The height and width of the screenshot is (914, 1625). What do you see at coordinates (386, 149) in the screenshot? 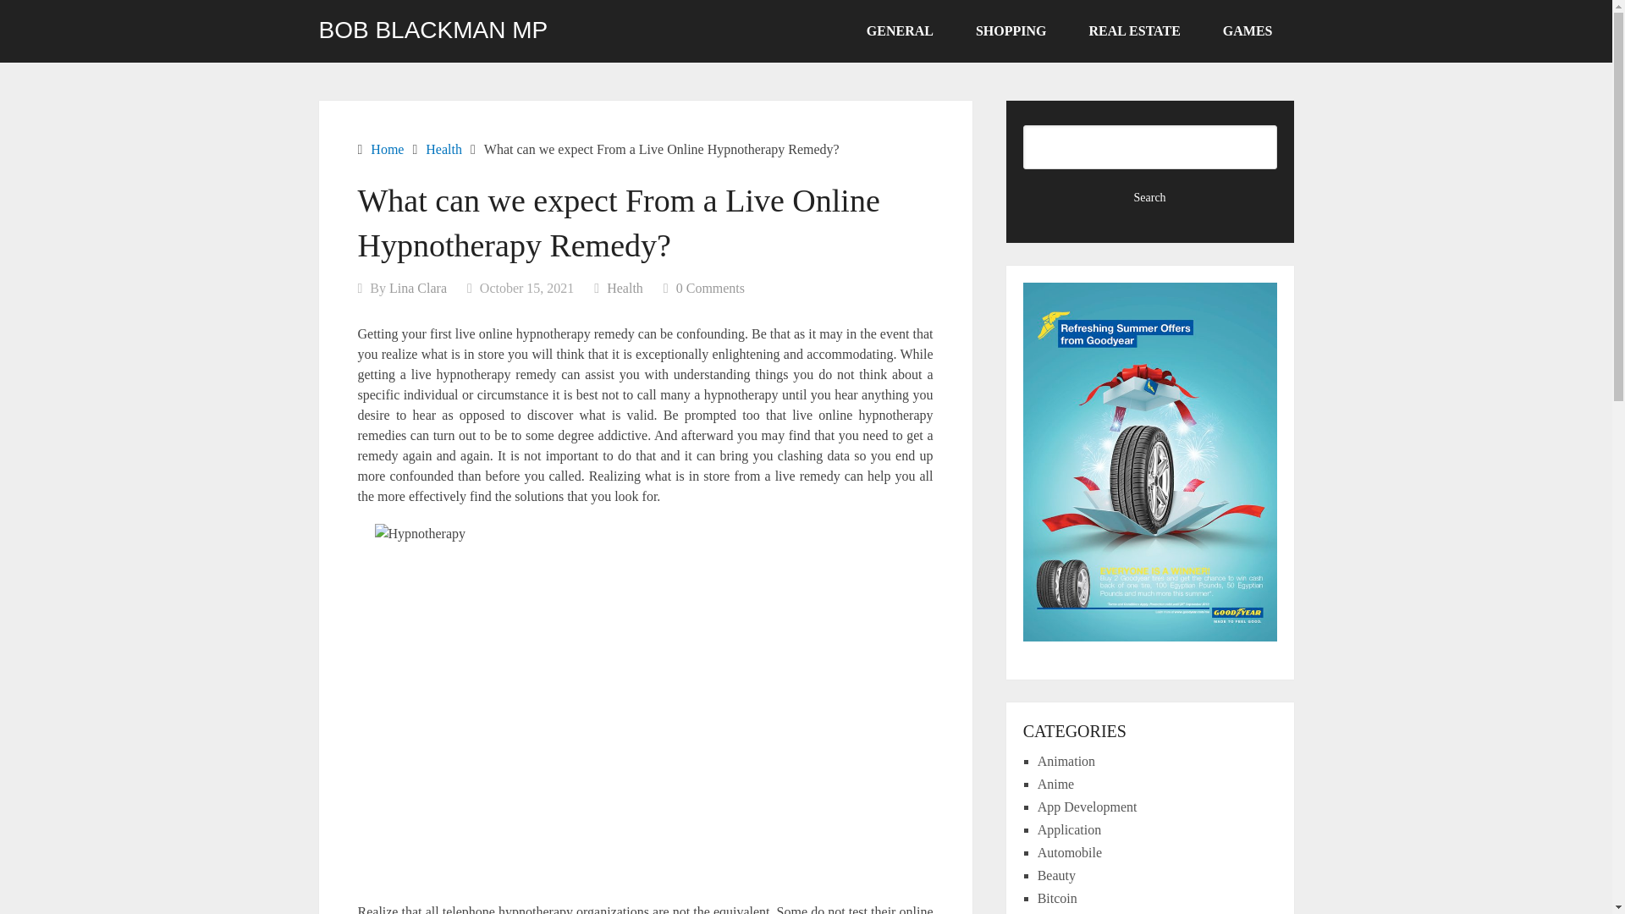
I see `Home` at bounding box center [386, 149].